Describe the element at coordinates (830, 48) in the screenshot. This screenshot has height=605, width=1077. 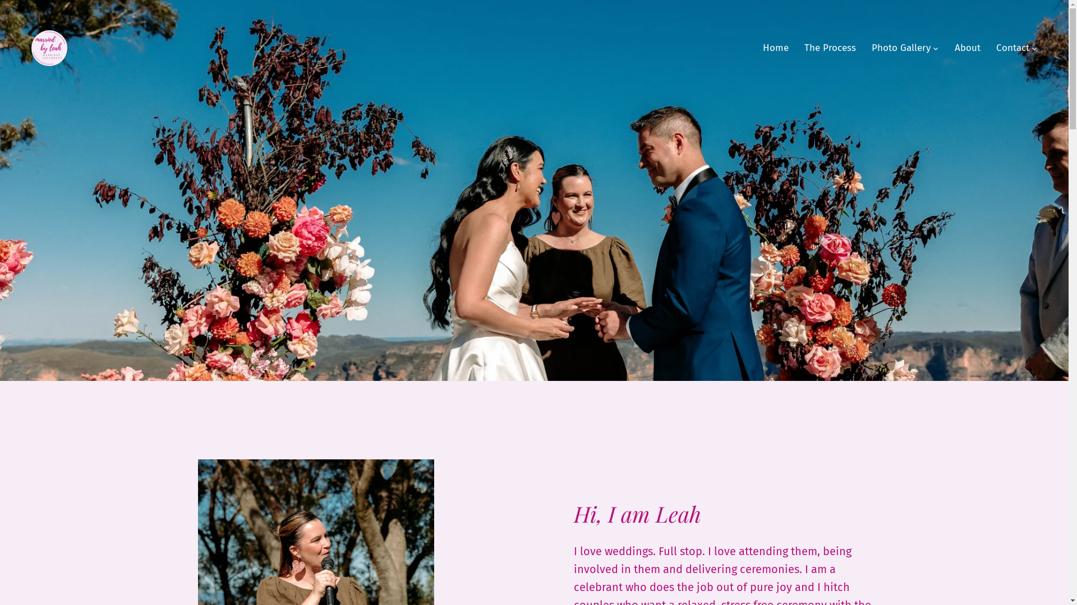
I see `The Process` at that location.